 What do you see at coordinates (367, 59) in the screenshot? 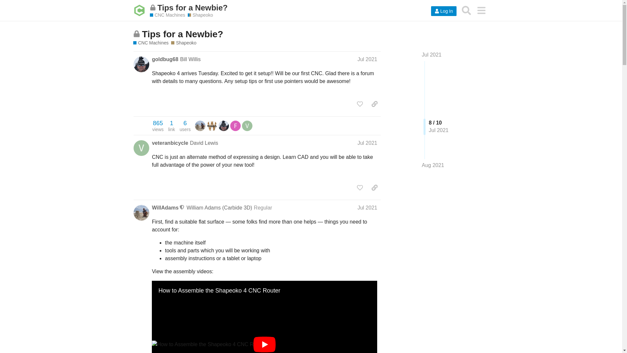
I see `Jul 2021` at bounding box center [367, 59].